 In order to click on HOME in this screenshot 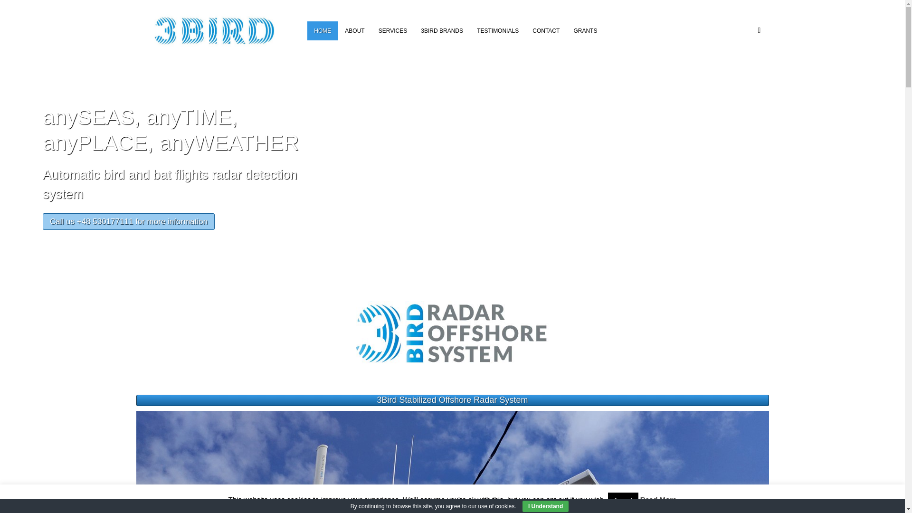, I will do `click(323, 31)`.